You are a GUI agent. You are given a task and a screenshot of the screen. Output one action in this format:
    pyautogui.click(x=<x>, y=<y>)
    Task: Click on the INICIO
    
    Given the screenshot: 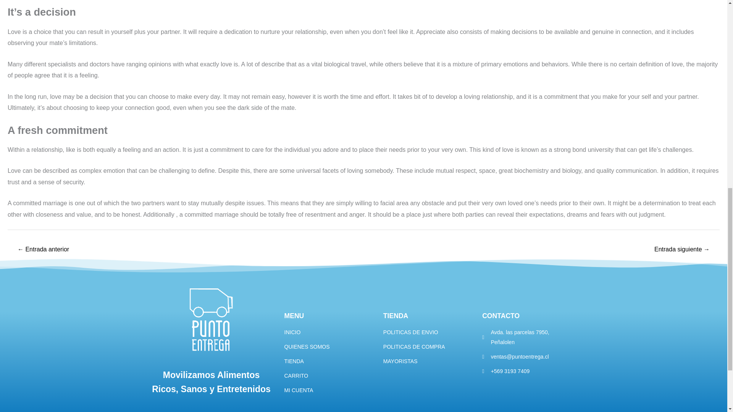 What is the action you would take?
    pyautogui.click(x=330, y=332)
    